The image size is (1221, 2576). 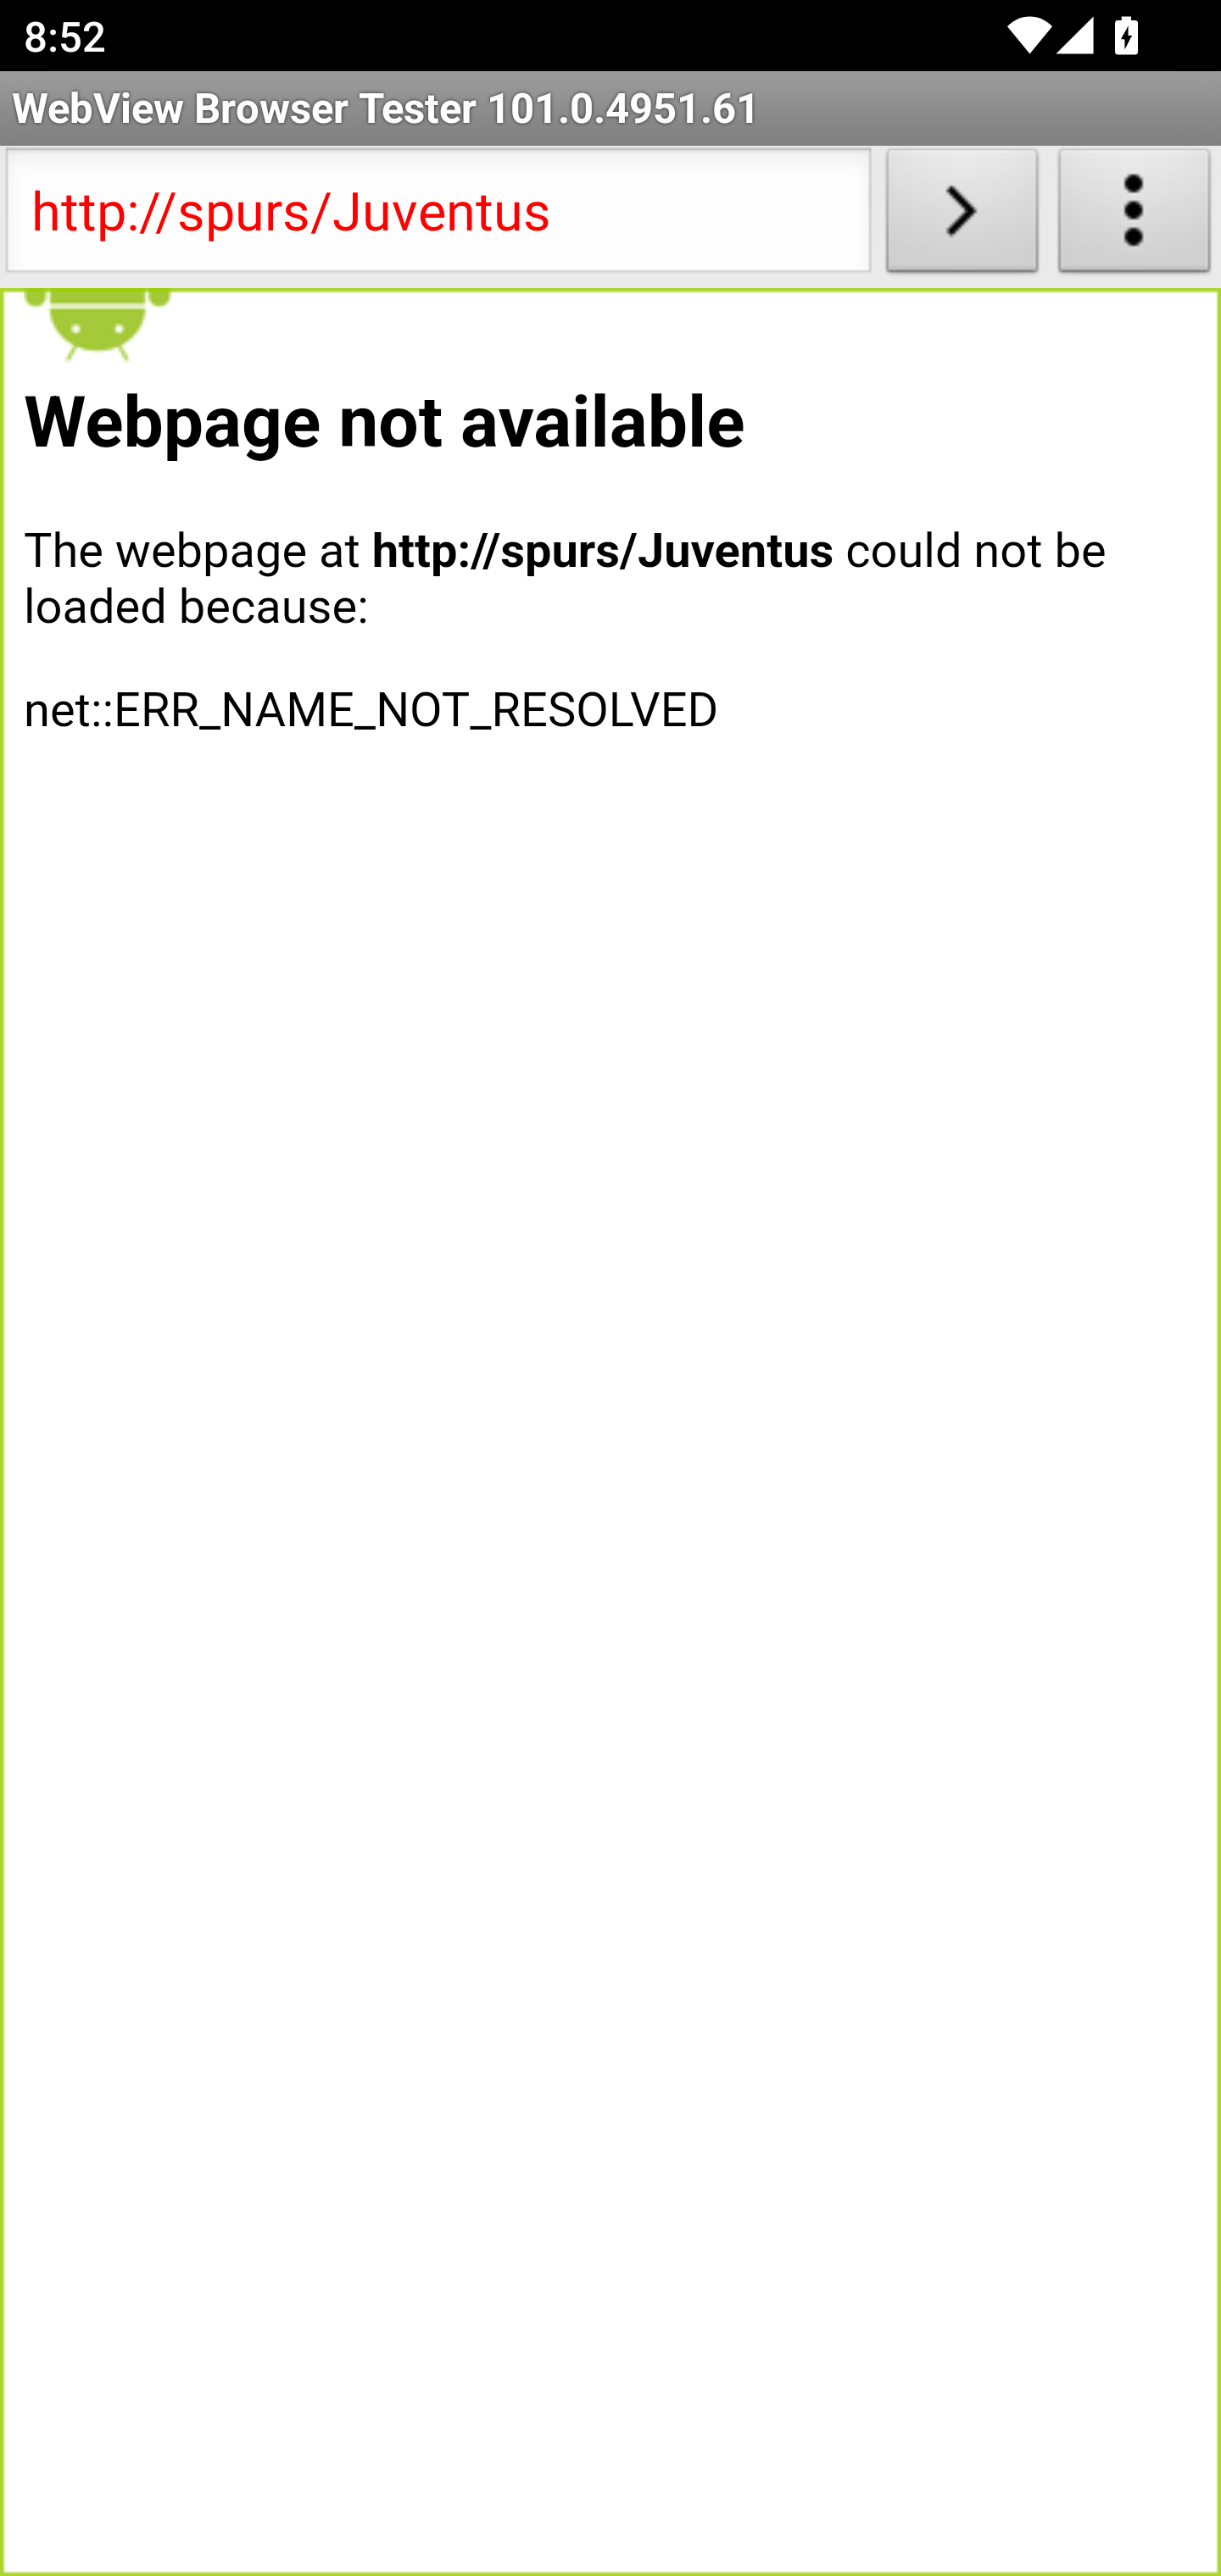 What do you see at coordinates (962, 217) in the screenshot?
I see `Load URL` at bounding box center [962, 217].